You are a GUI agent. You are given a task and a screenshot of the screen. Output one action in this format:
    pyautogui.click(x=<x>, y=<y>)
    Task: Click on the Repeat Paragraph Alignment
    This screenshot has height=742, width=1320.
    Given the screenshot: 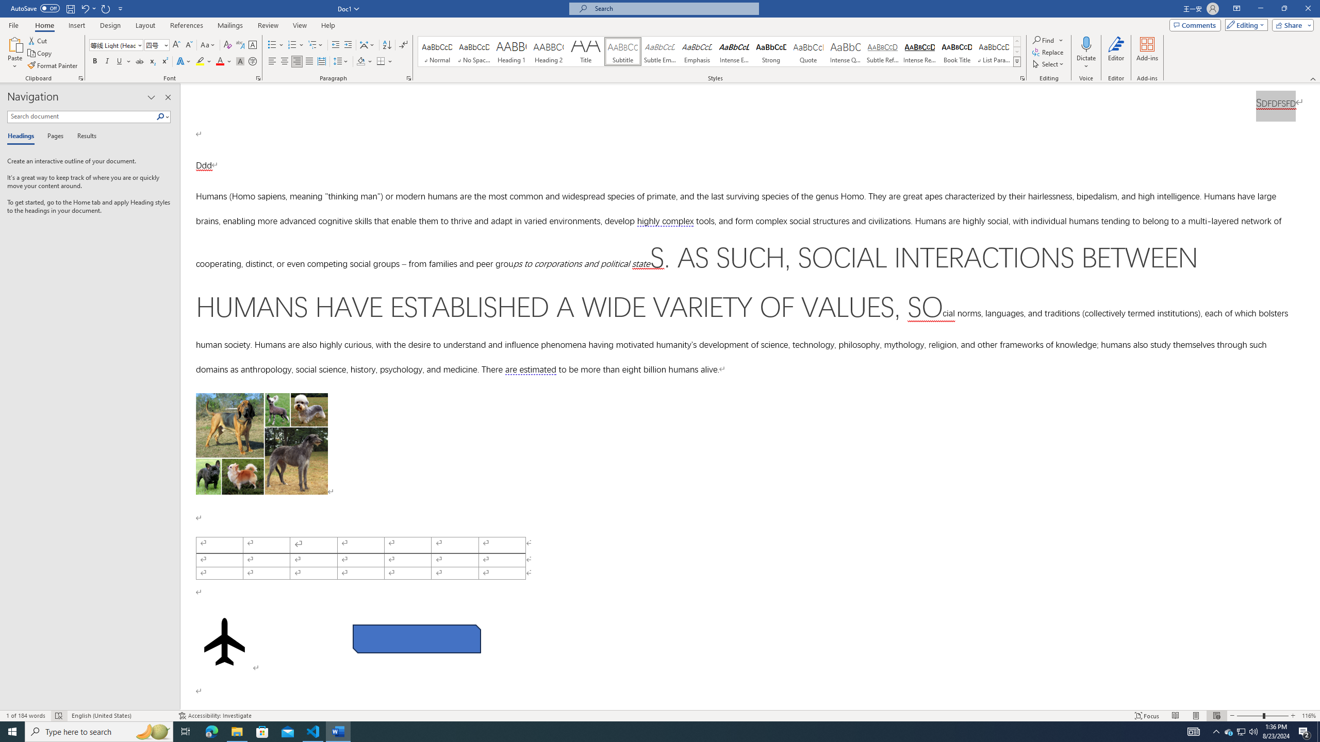 What is the action you would take?
    pyautogui.click(x=106, y=8)
    